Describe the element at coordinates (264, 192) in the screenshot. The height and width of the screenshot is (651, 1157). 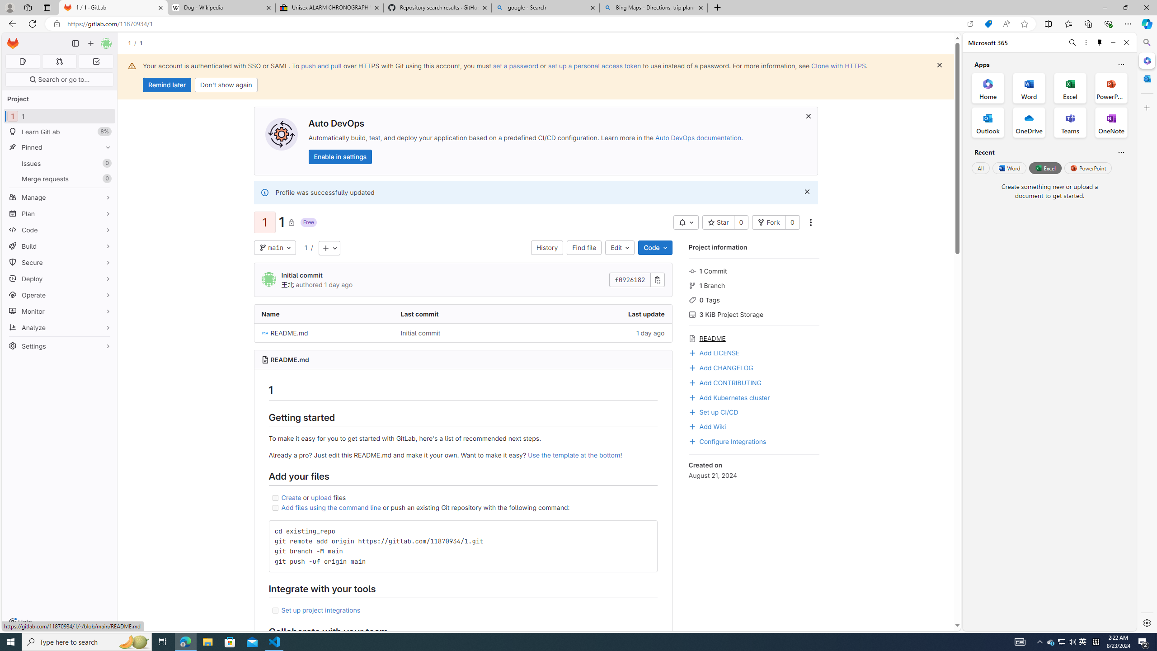
I see `Class: s16 gl-alert-icon gl-alert-icon-no-title` at that location.